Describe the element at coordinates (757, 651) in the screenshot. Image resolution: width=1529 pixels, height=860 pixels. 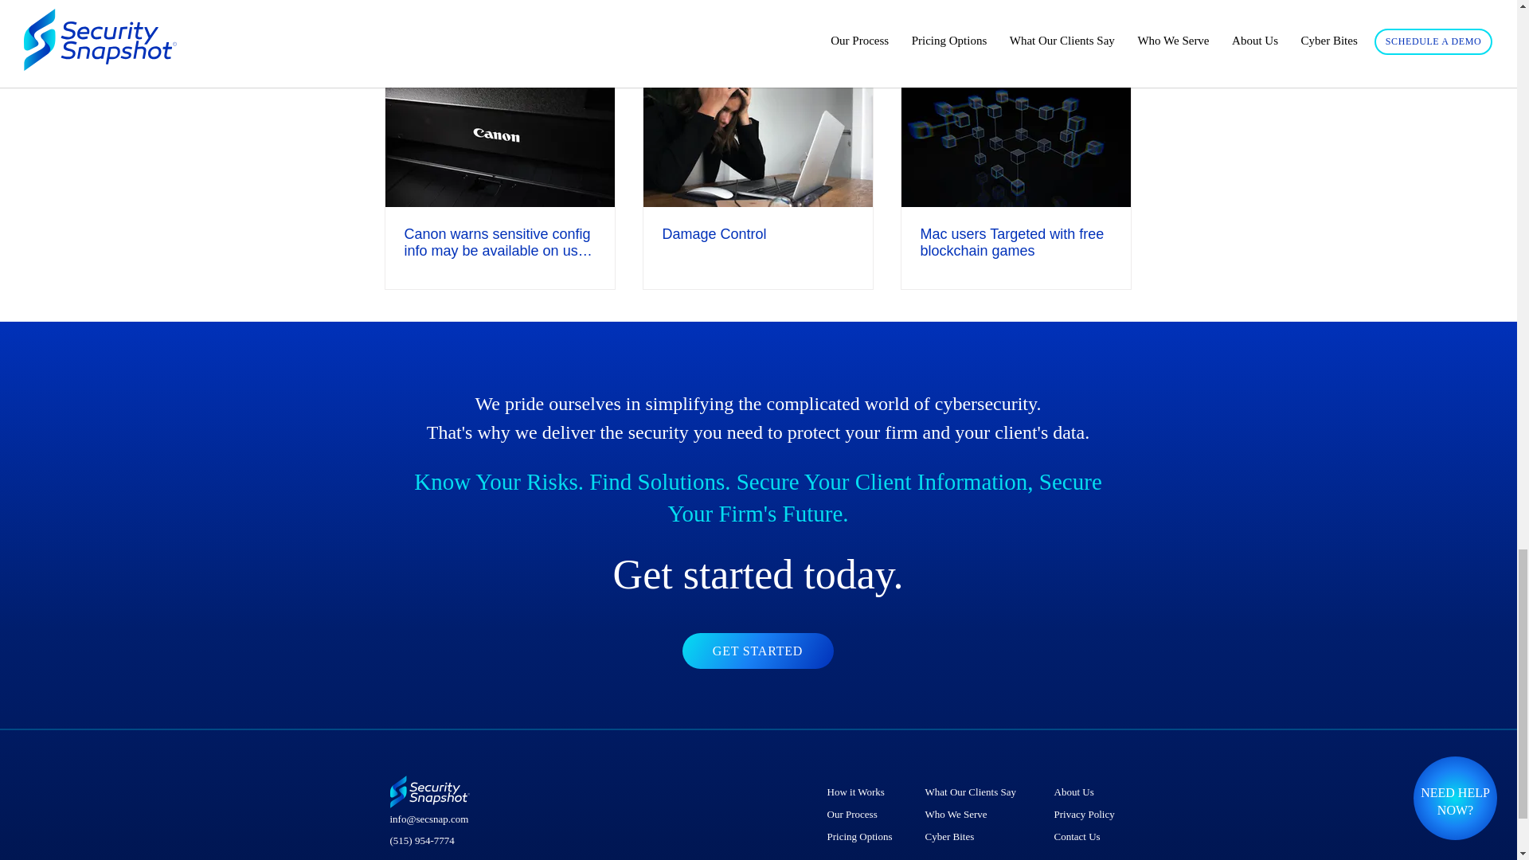
I see `GET STARTED` at that location.